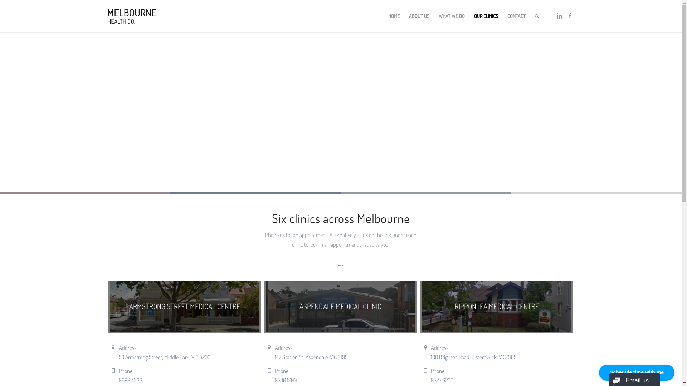 This screenshot has height=386, width=687. What do you see at coordinates (452, 16) in the screenshot?
I see `WHAT WE DO` at bounding box center [452, 16].